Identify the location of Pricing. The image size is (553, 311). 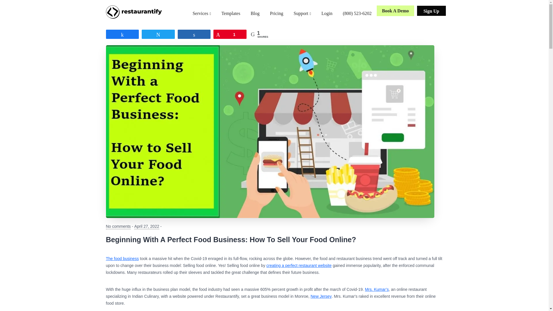
(276, 13).